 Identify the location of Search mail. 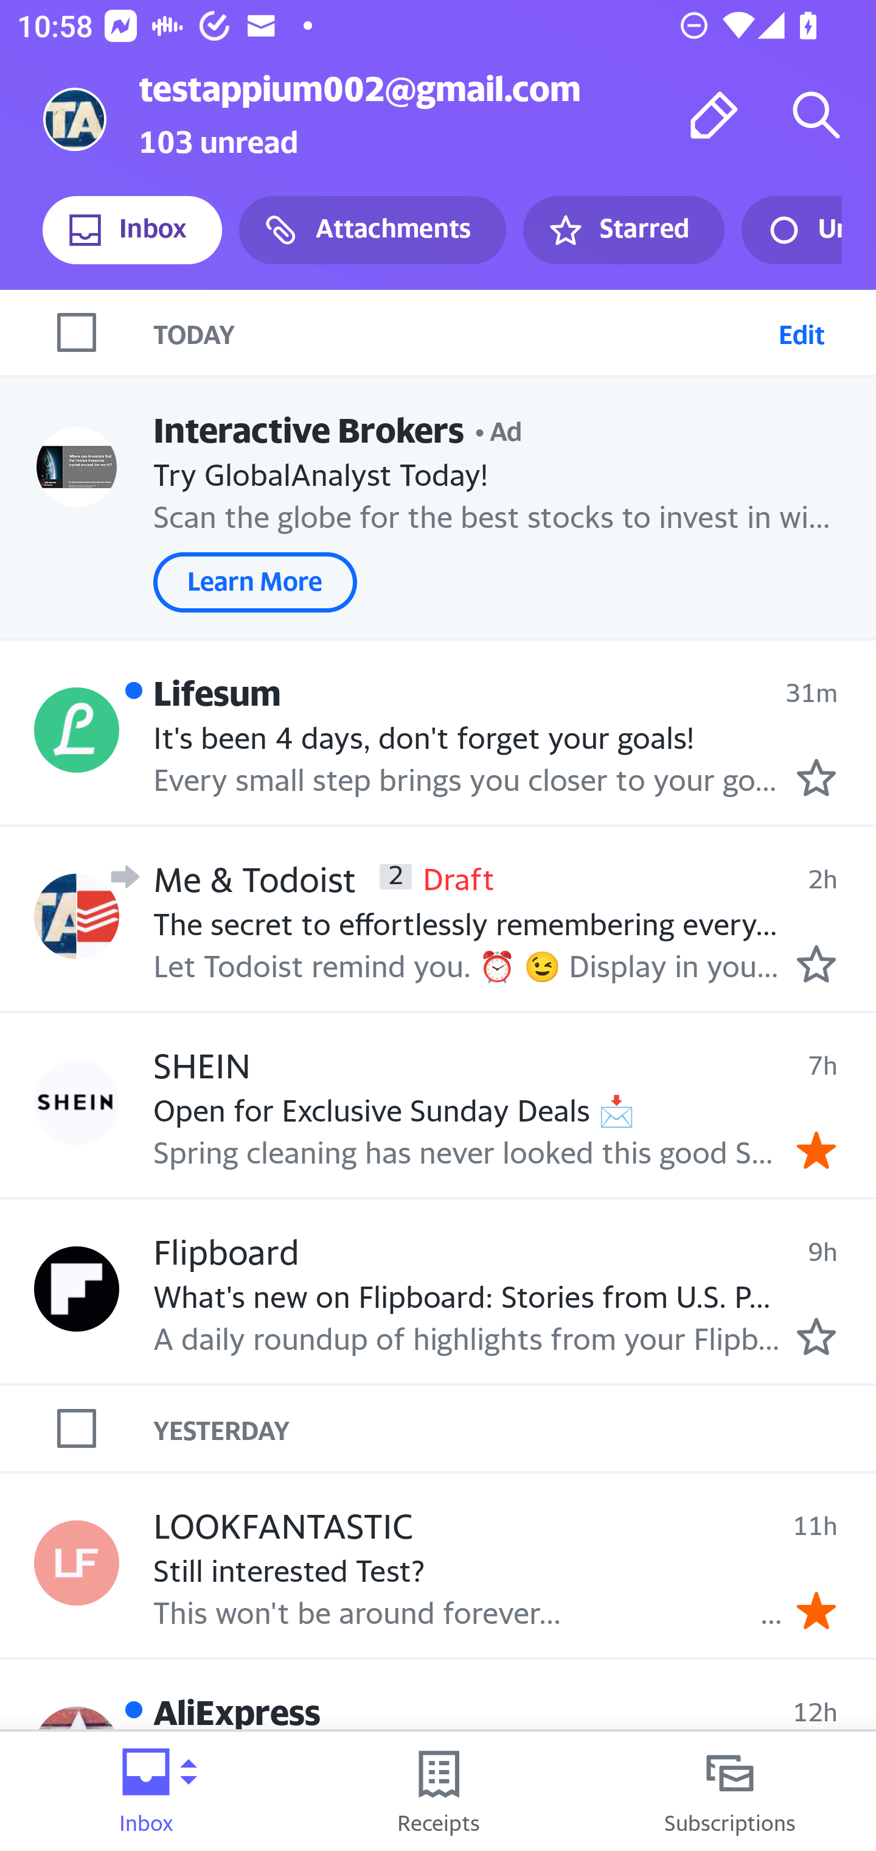
(816, 114).